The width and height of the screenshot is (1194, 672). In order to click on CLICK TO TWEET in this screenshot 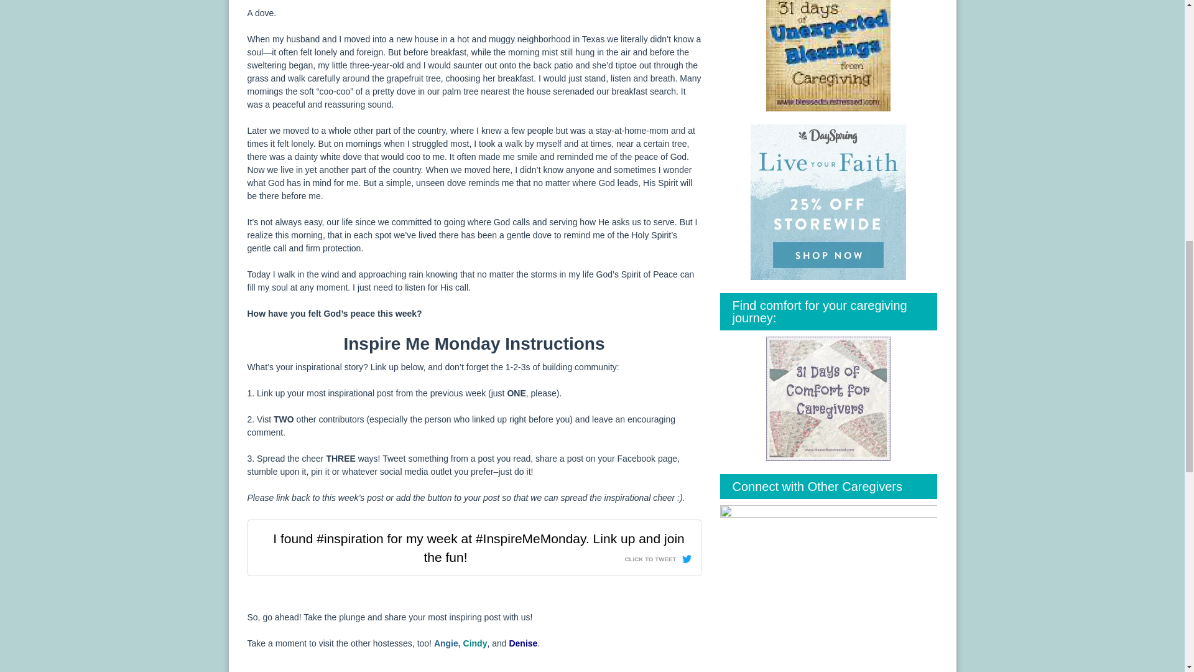, I will do `click(658, 556)`.